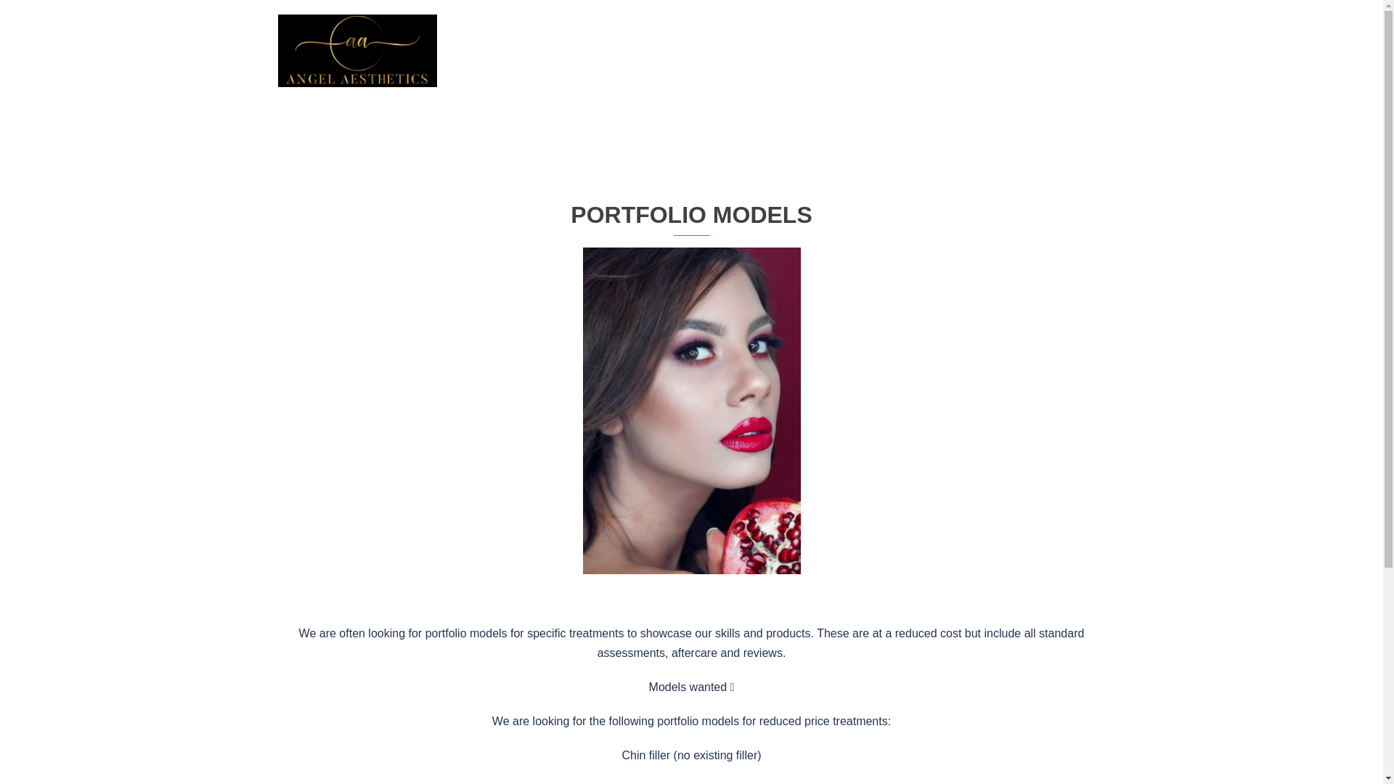  What do you see at coordinates (665, 51) in the screenshot?
I see `Our Services` at bounding box center [665, 51].